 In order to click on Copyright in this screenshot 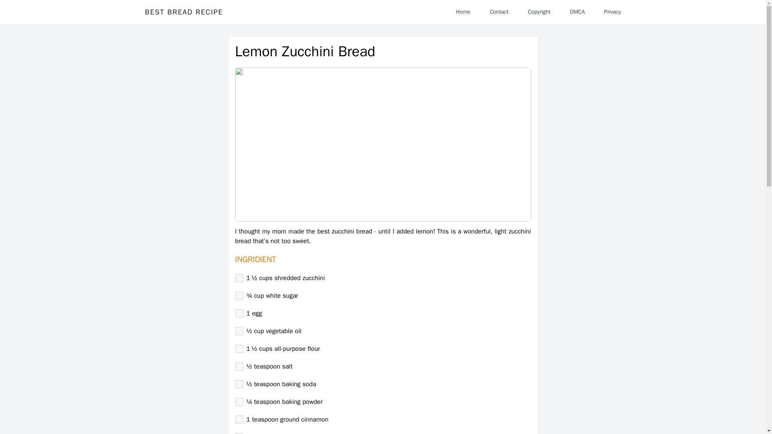, I will do `click(539, 12)`.